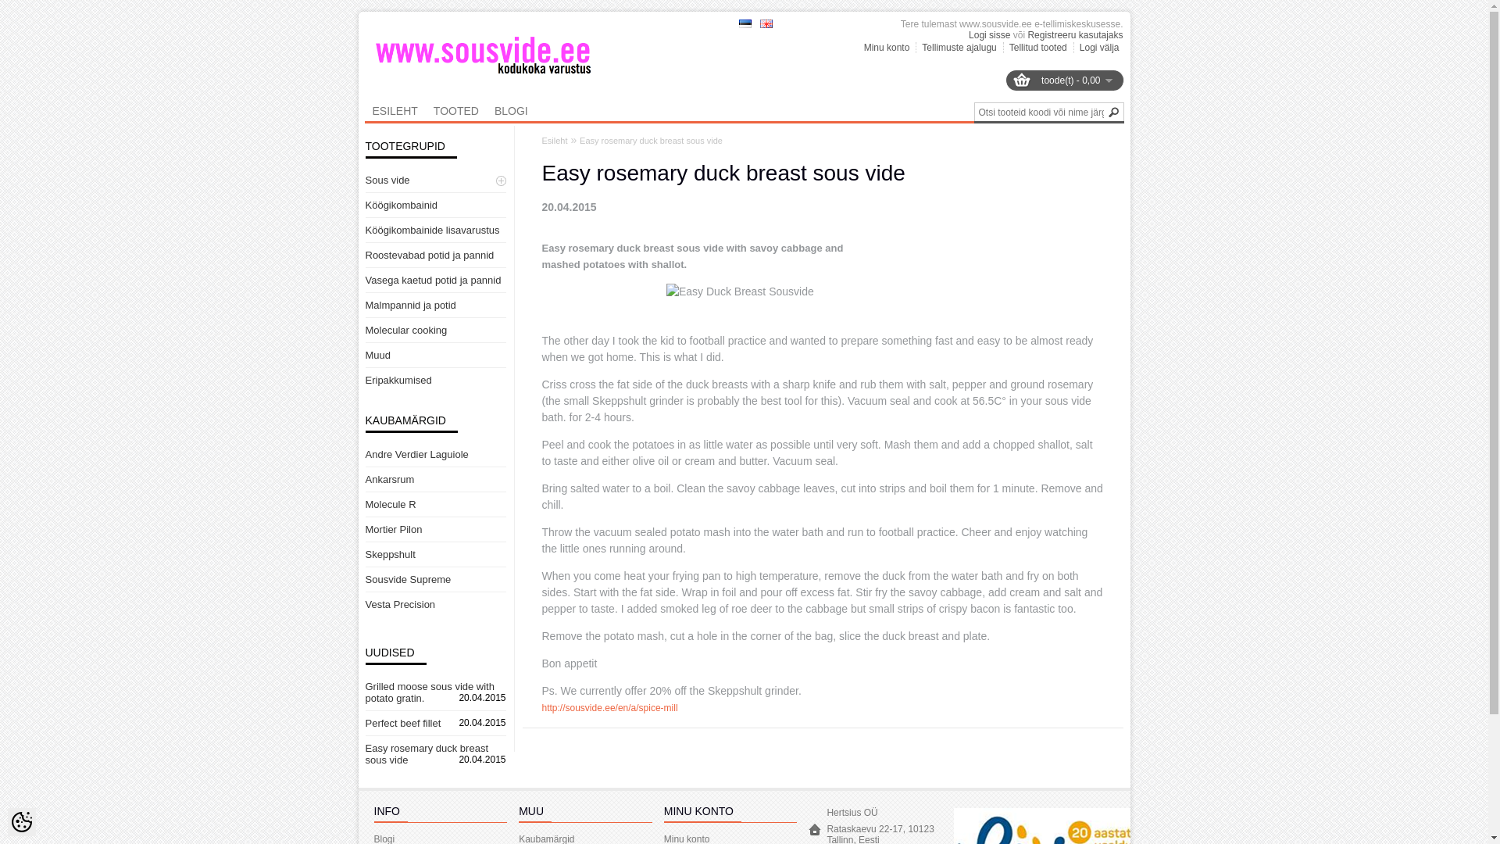 This screenshot has width=1500, height=844. Describe the element at coordinates (884, 48) in the screenshot. I see `Minu konto` at that location.